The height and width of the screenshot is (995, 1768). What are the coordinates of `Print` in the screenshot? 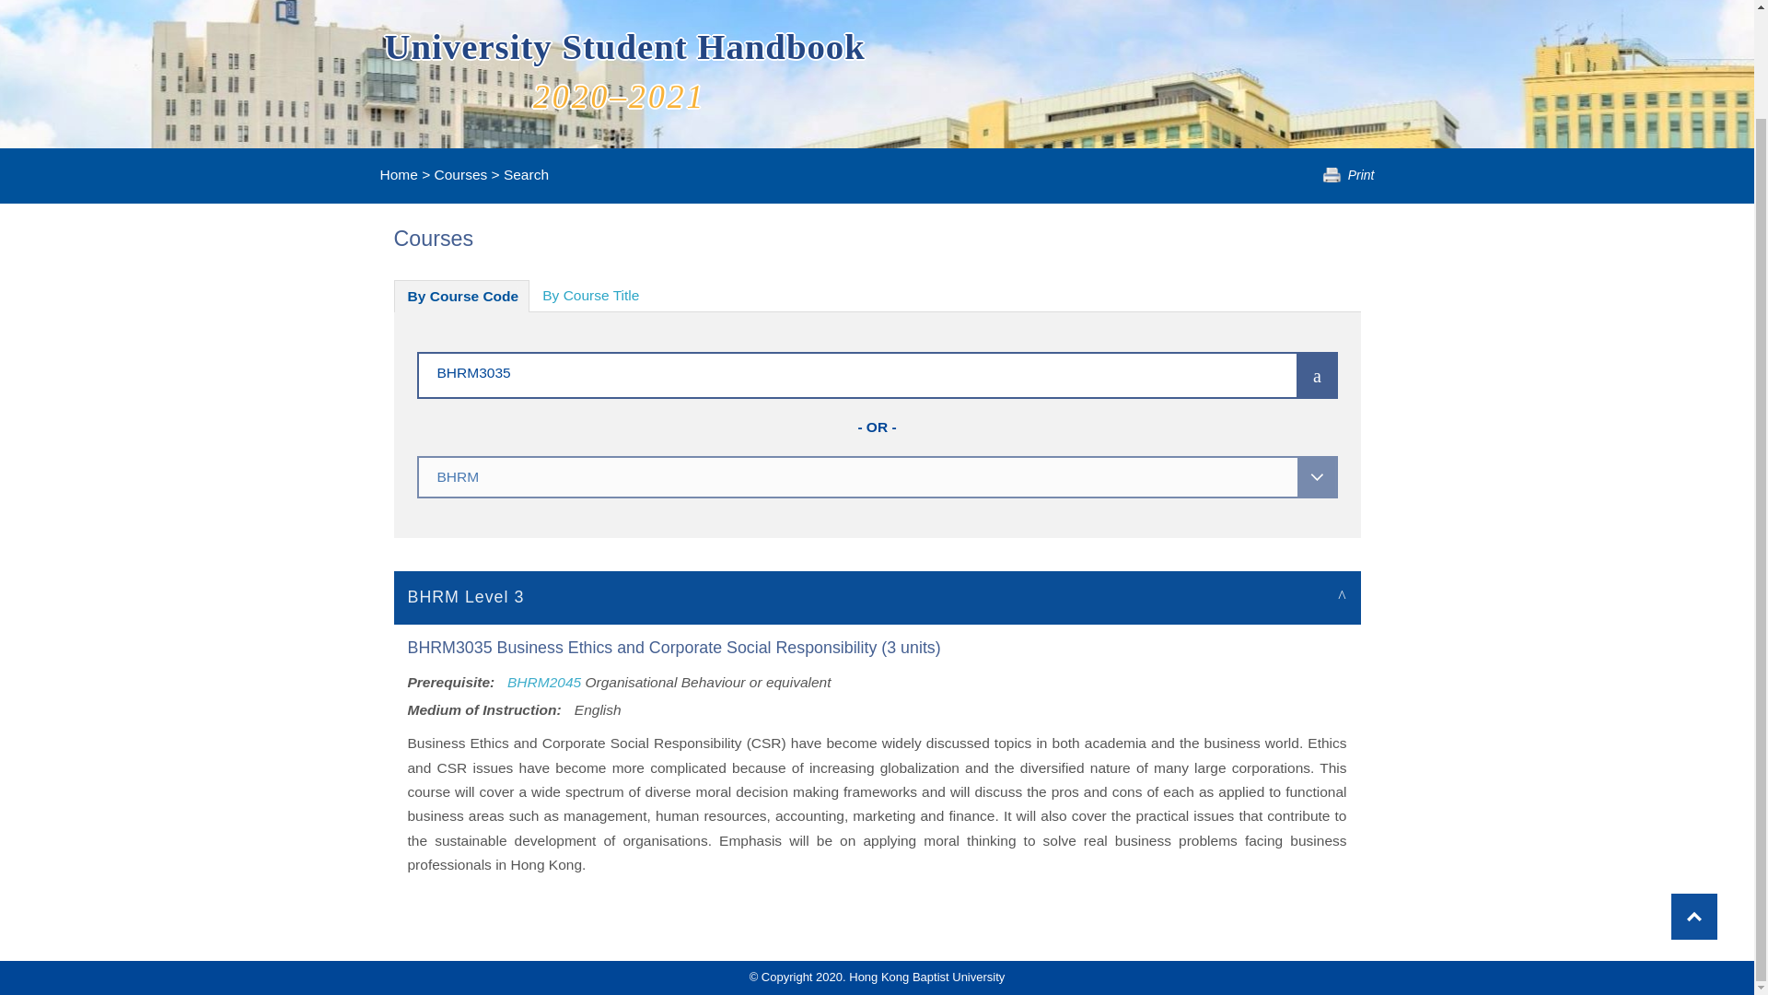 It's located at (1348, 175).